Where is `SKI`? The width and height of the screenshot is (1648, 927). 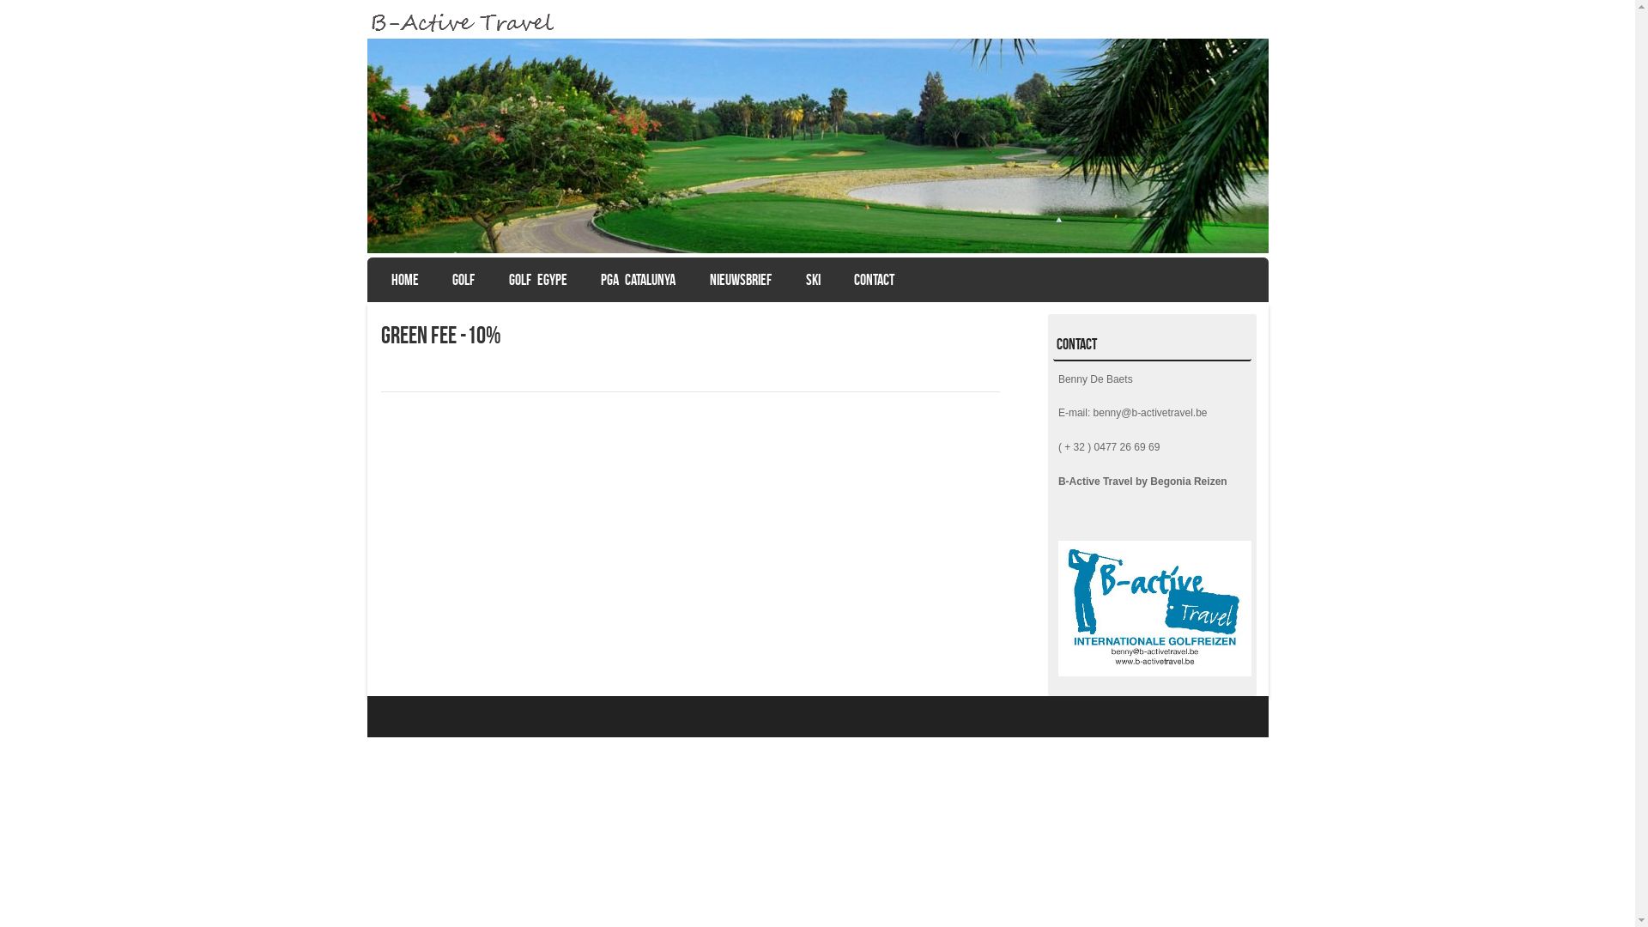 SKI is located at coordinates (814, 280).